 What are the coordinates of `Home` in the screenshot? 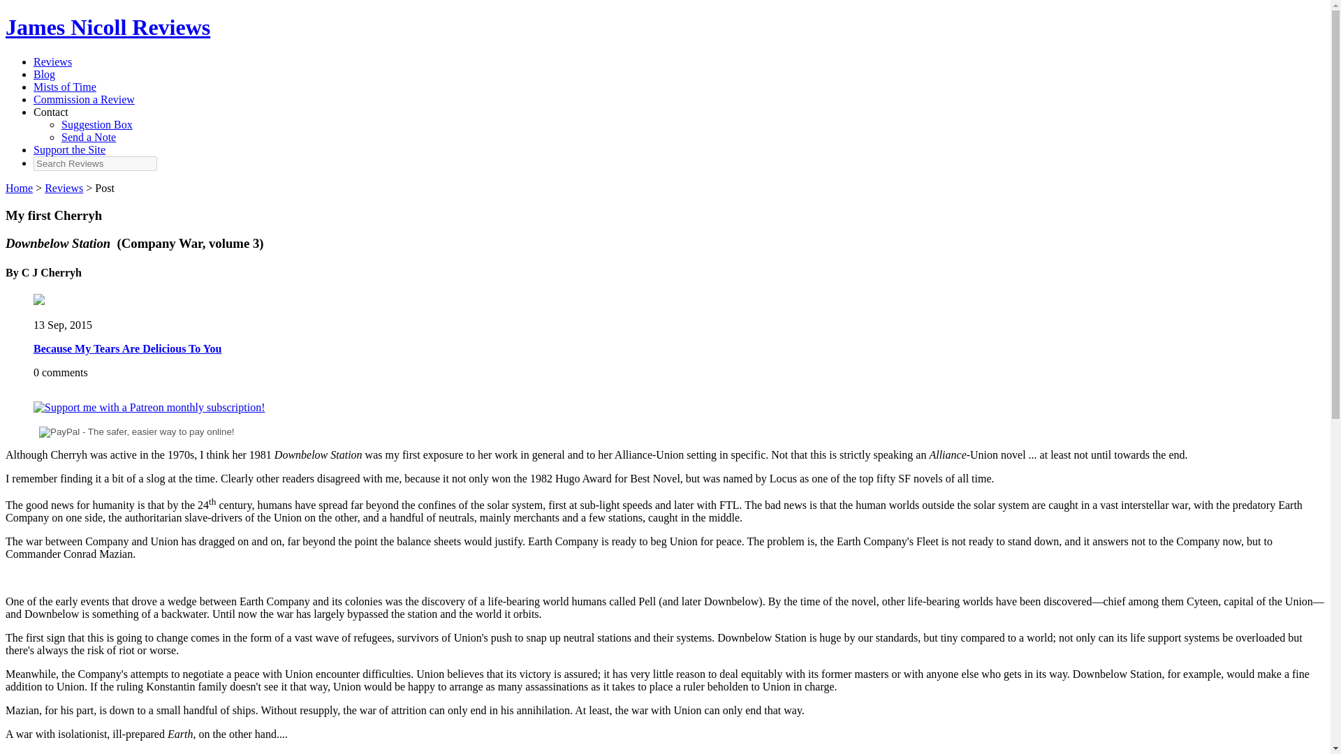 It's located at (18, 188).